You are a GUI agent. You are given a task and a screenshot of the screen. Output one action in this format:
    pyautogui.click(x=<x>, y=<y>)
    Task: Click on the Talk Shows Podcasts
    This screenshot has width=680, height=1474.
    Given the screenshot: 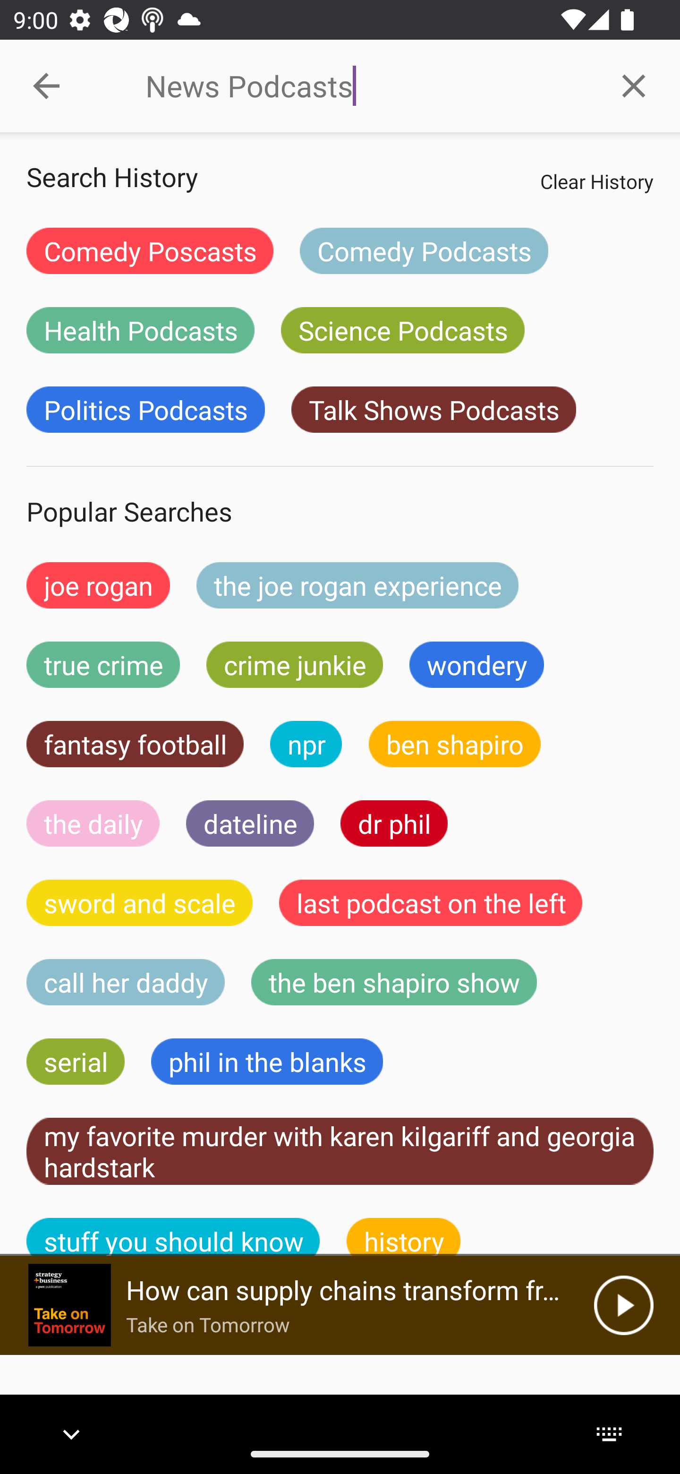 What is the action you would take?
    pyautogui.click(x=433, y=410)
    